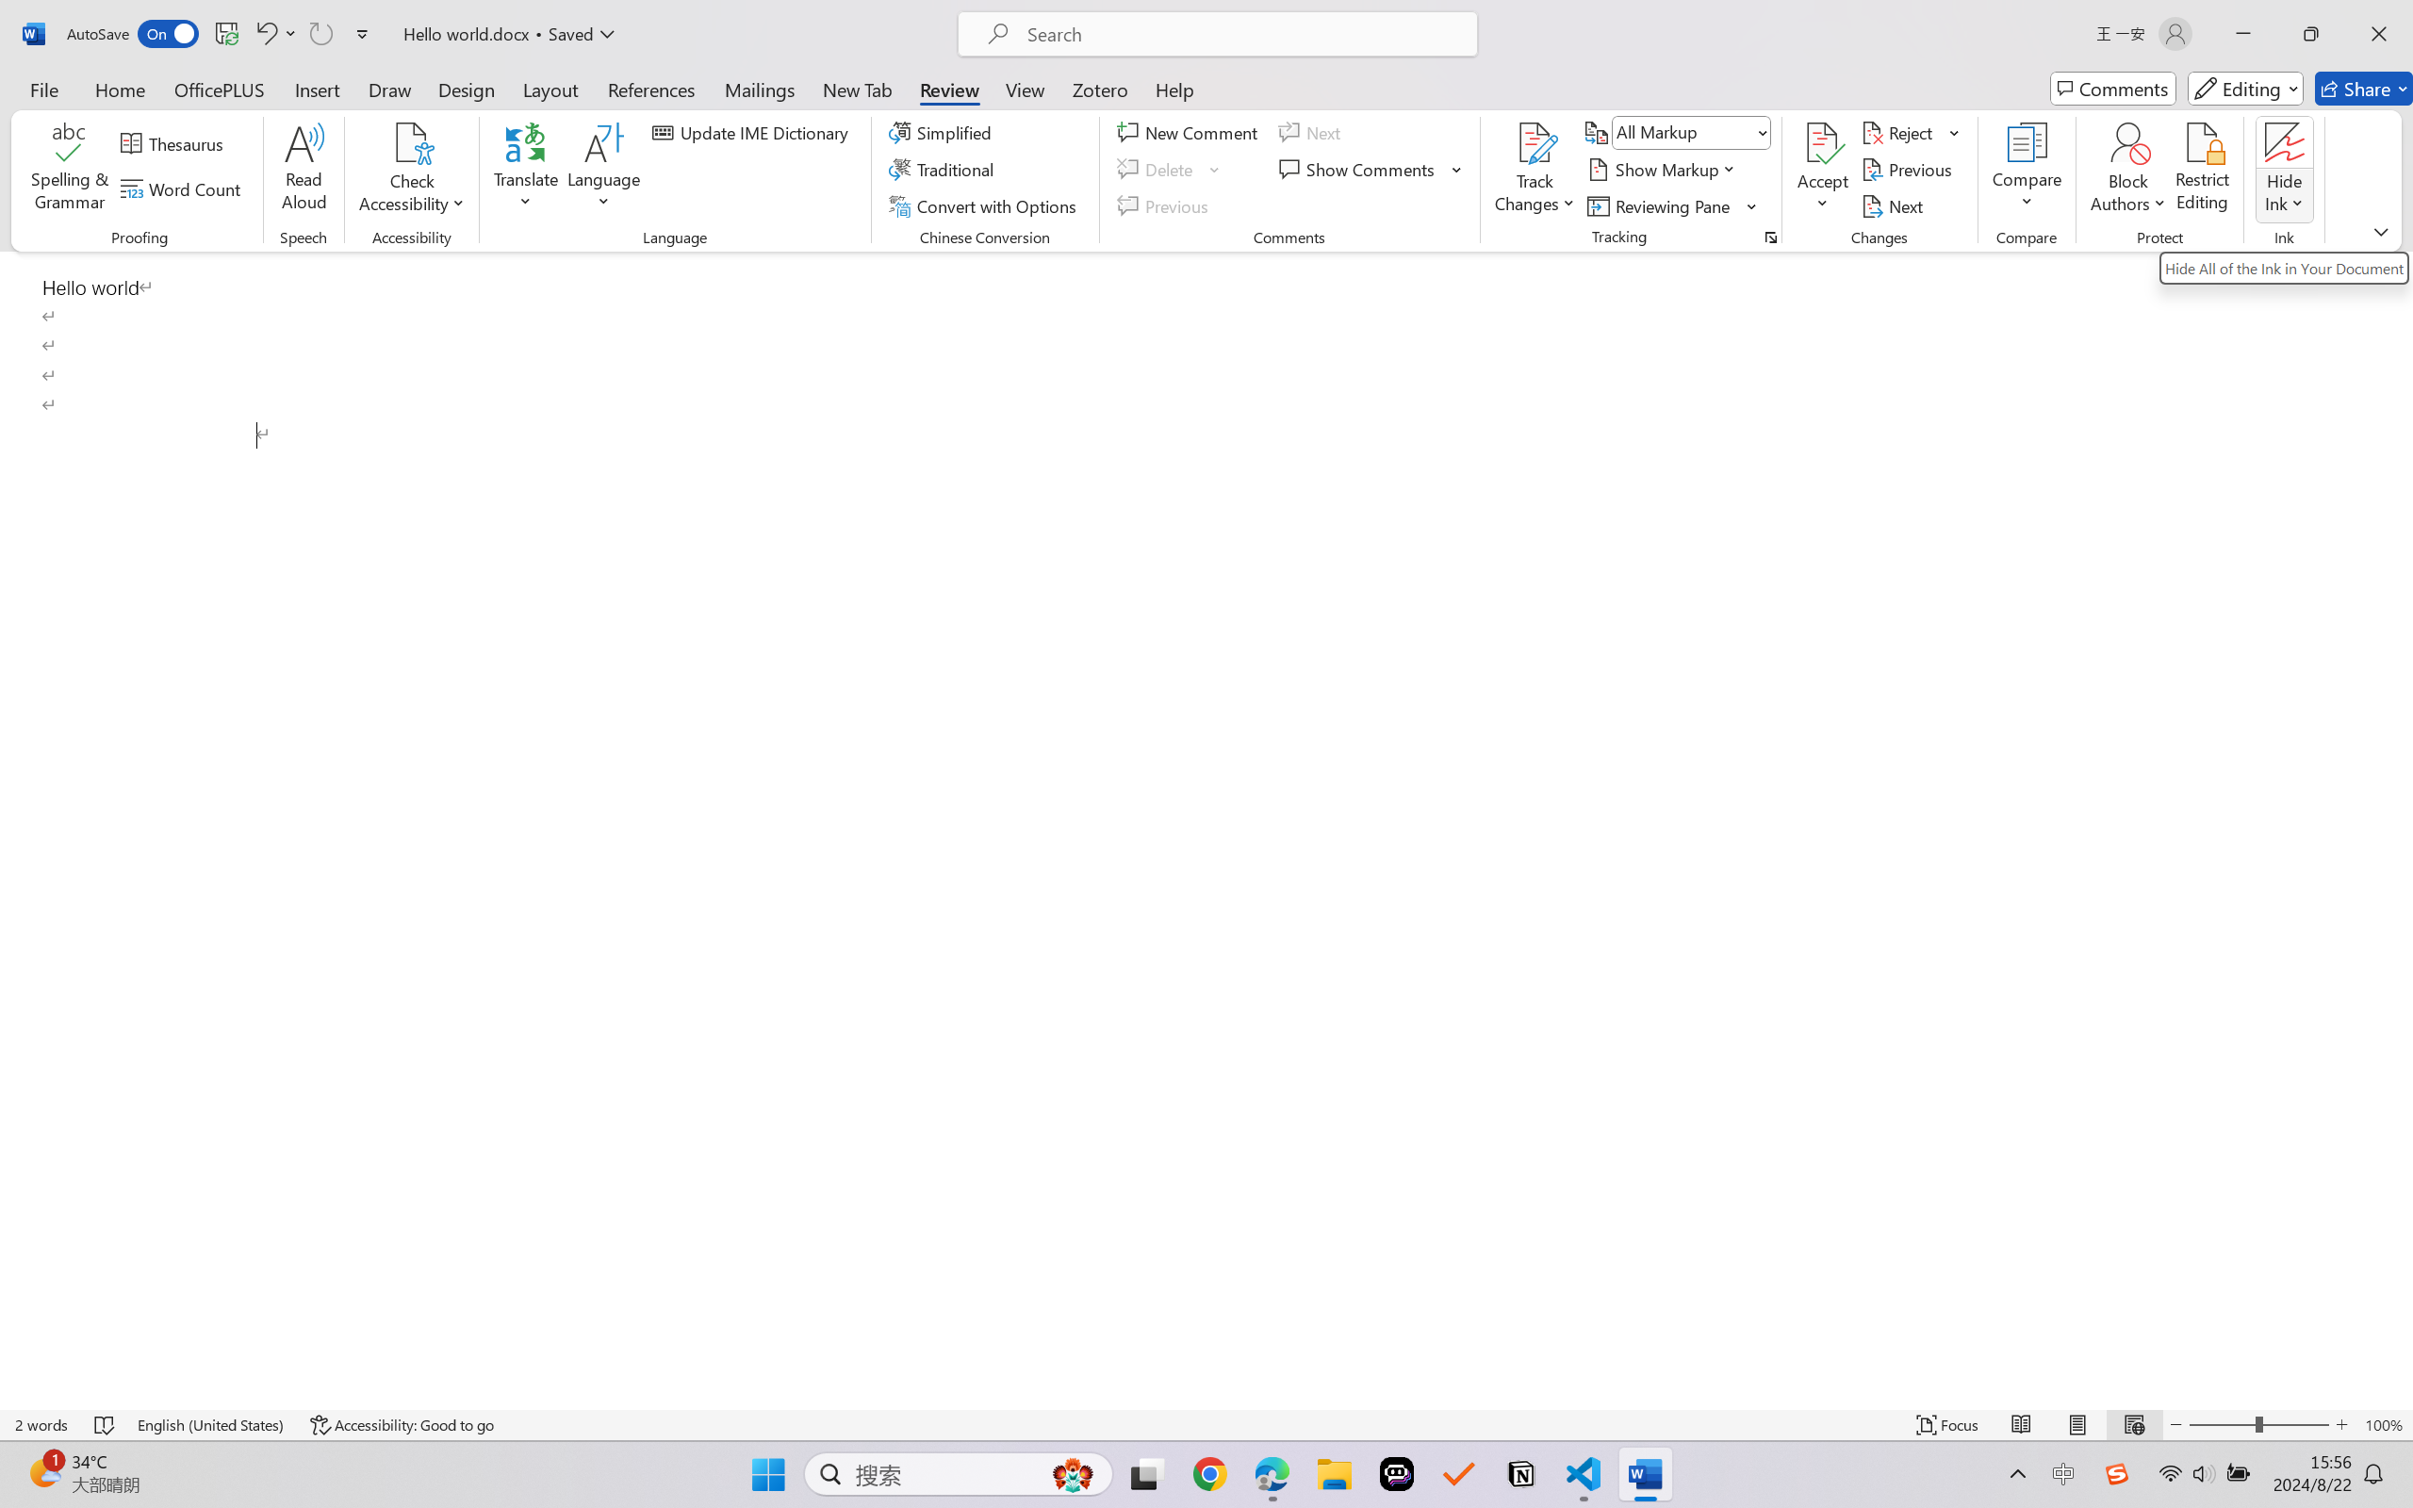 The width and height of the screenshot is (2413, 1508). What do you see at coordinates (1672, 205) in the screenshot?
I see `Reviewing Pane` at bounding box center [1672, 205].